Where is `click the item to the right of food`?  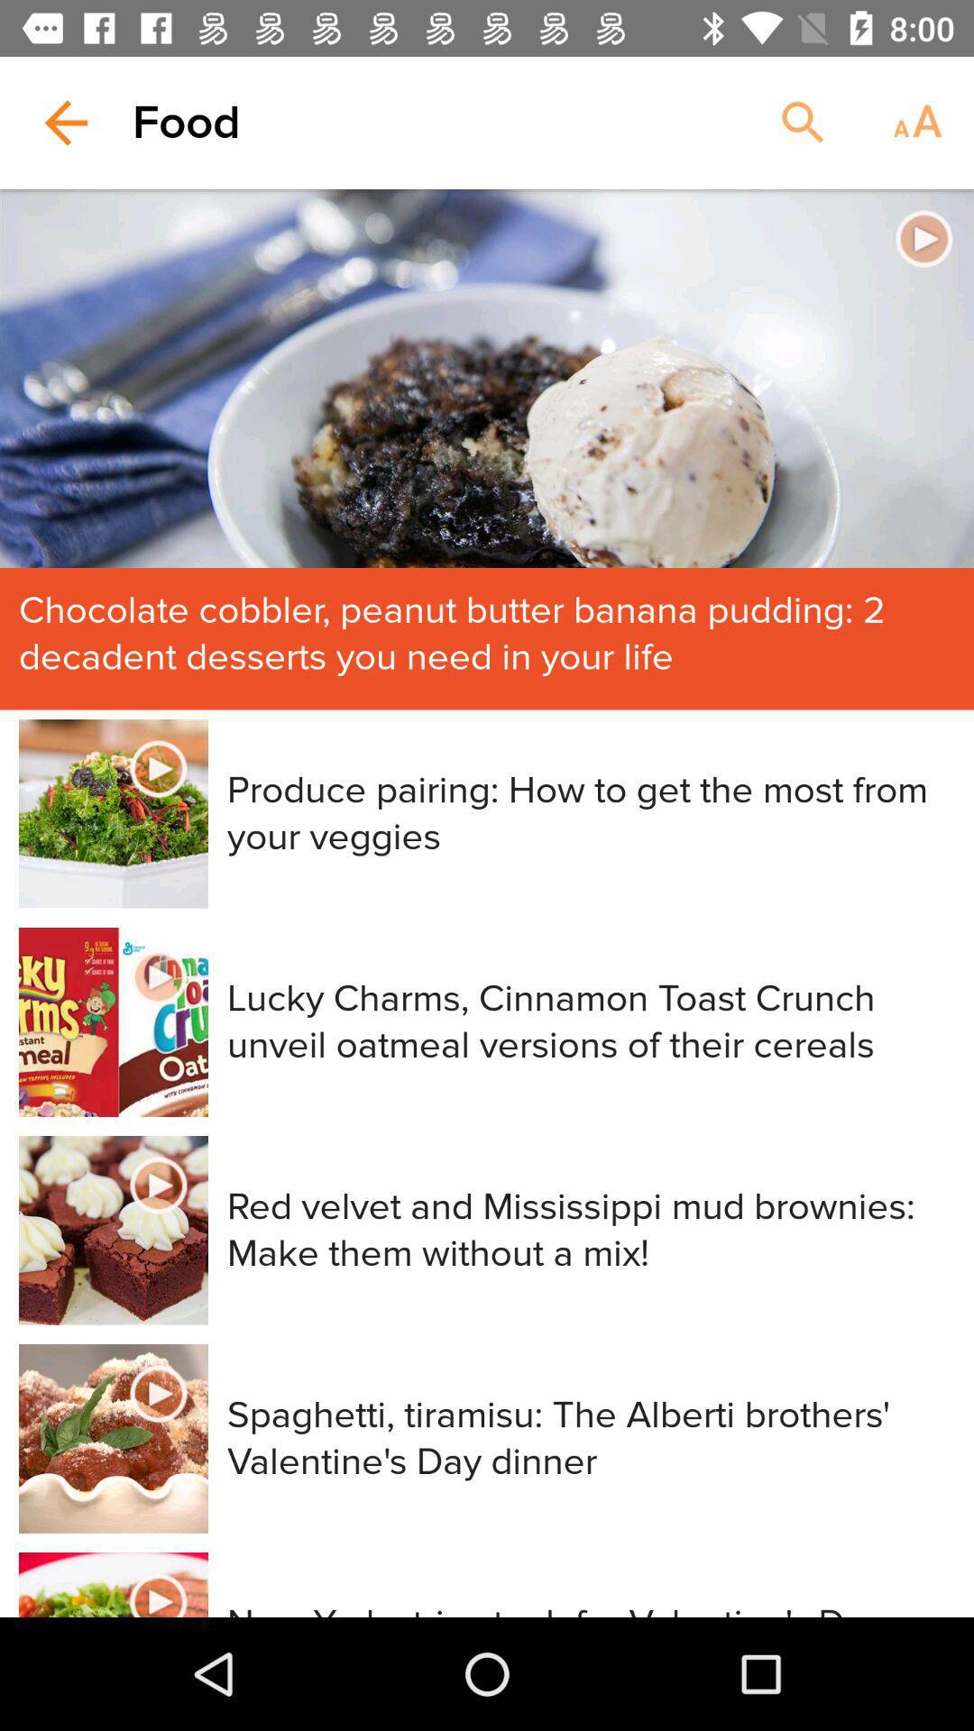
click the item to the right of food is located at coordinates (803, 123).